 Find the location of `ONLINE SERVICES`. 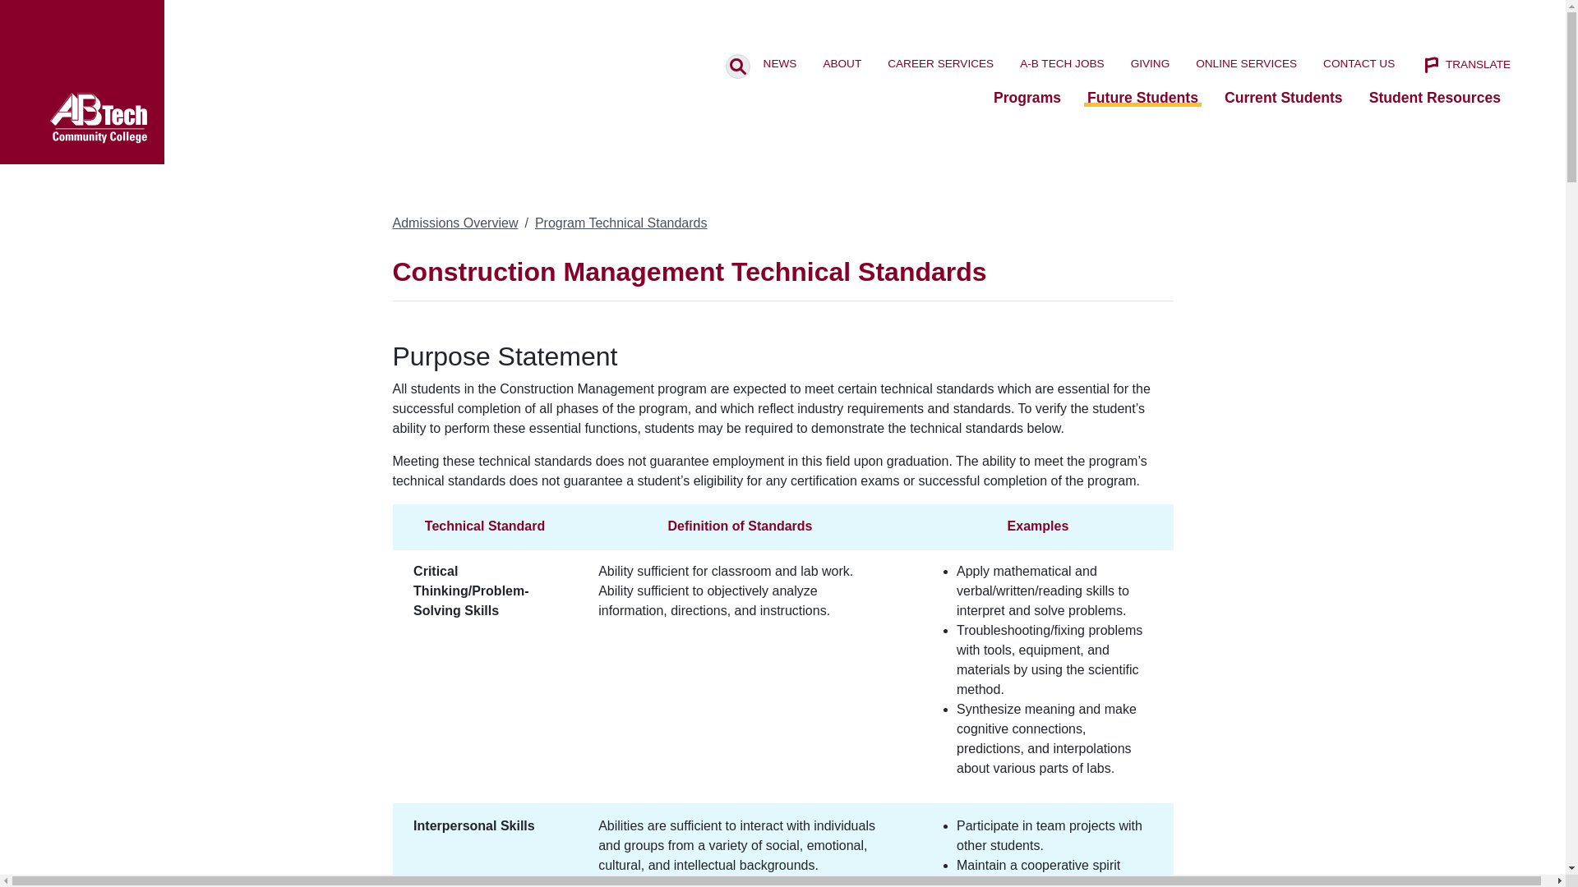

ONLINE SERVICES is located at coordinates (1246, 64).